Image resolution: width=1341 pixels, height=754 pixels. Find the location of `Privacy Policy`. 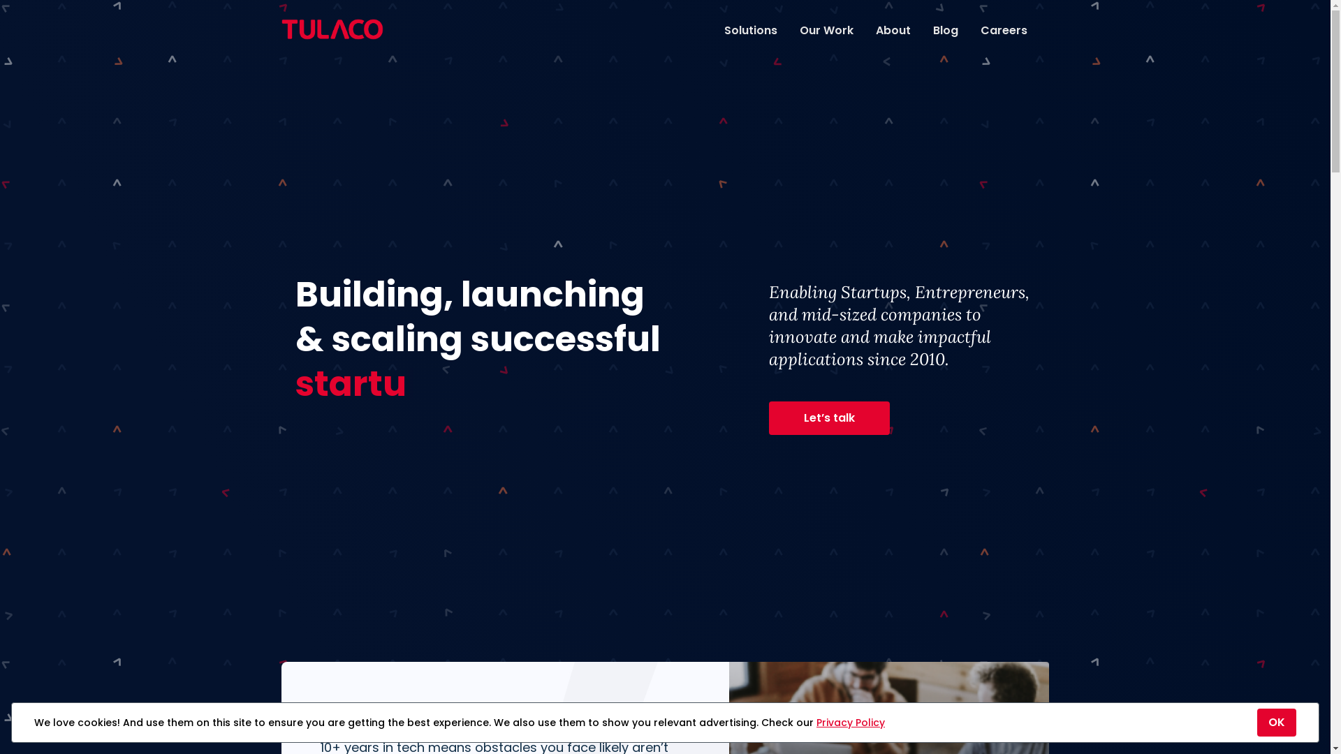

Privacy Policy is located at coordinates (851, 723).